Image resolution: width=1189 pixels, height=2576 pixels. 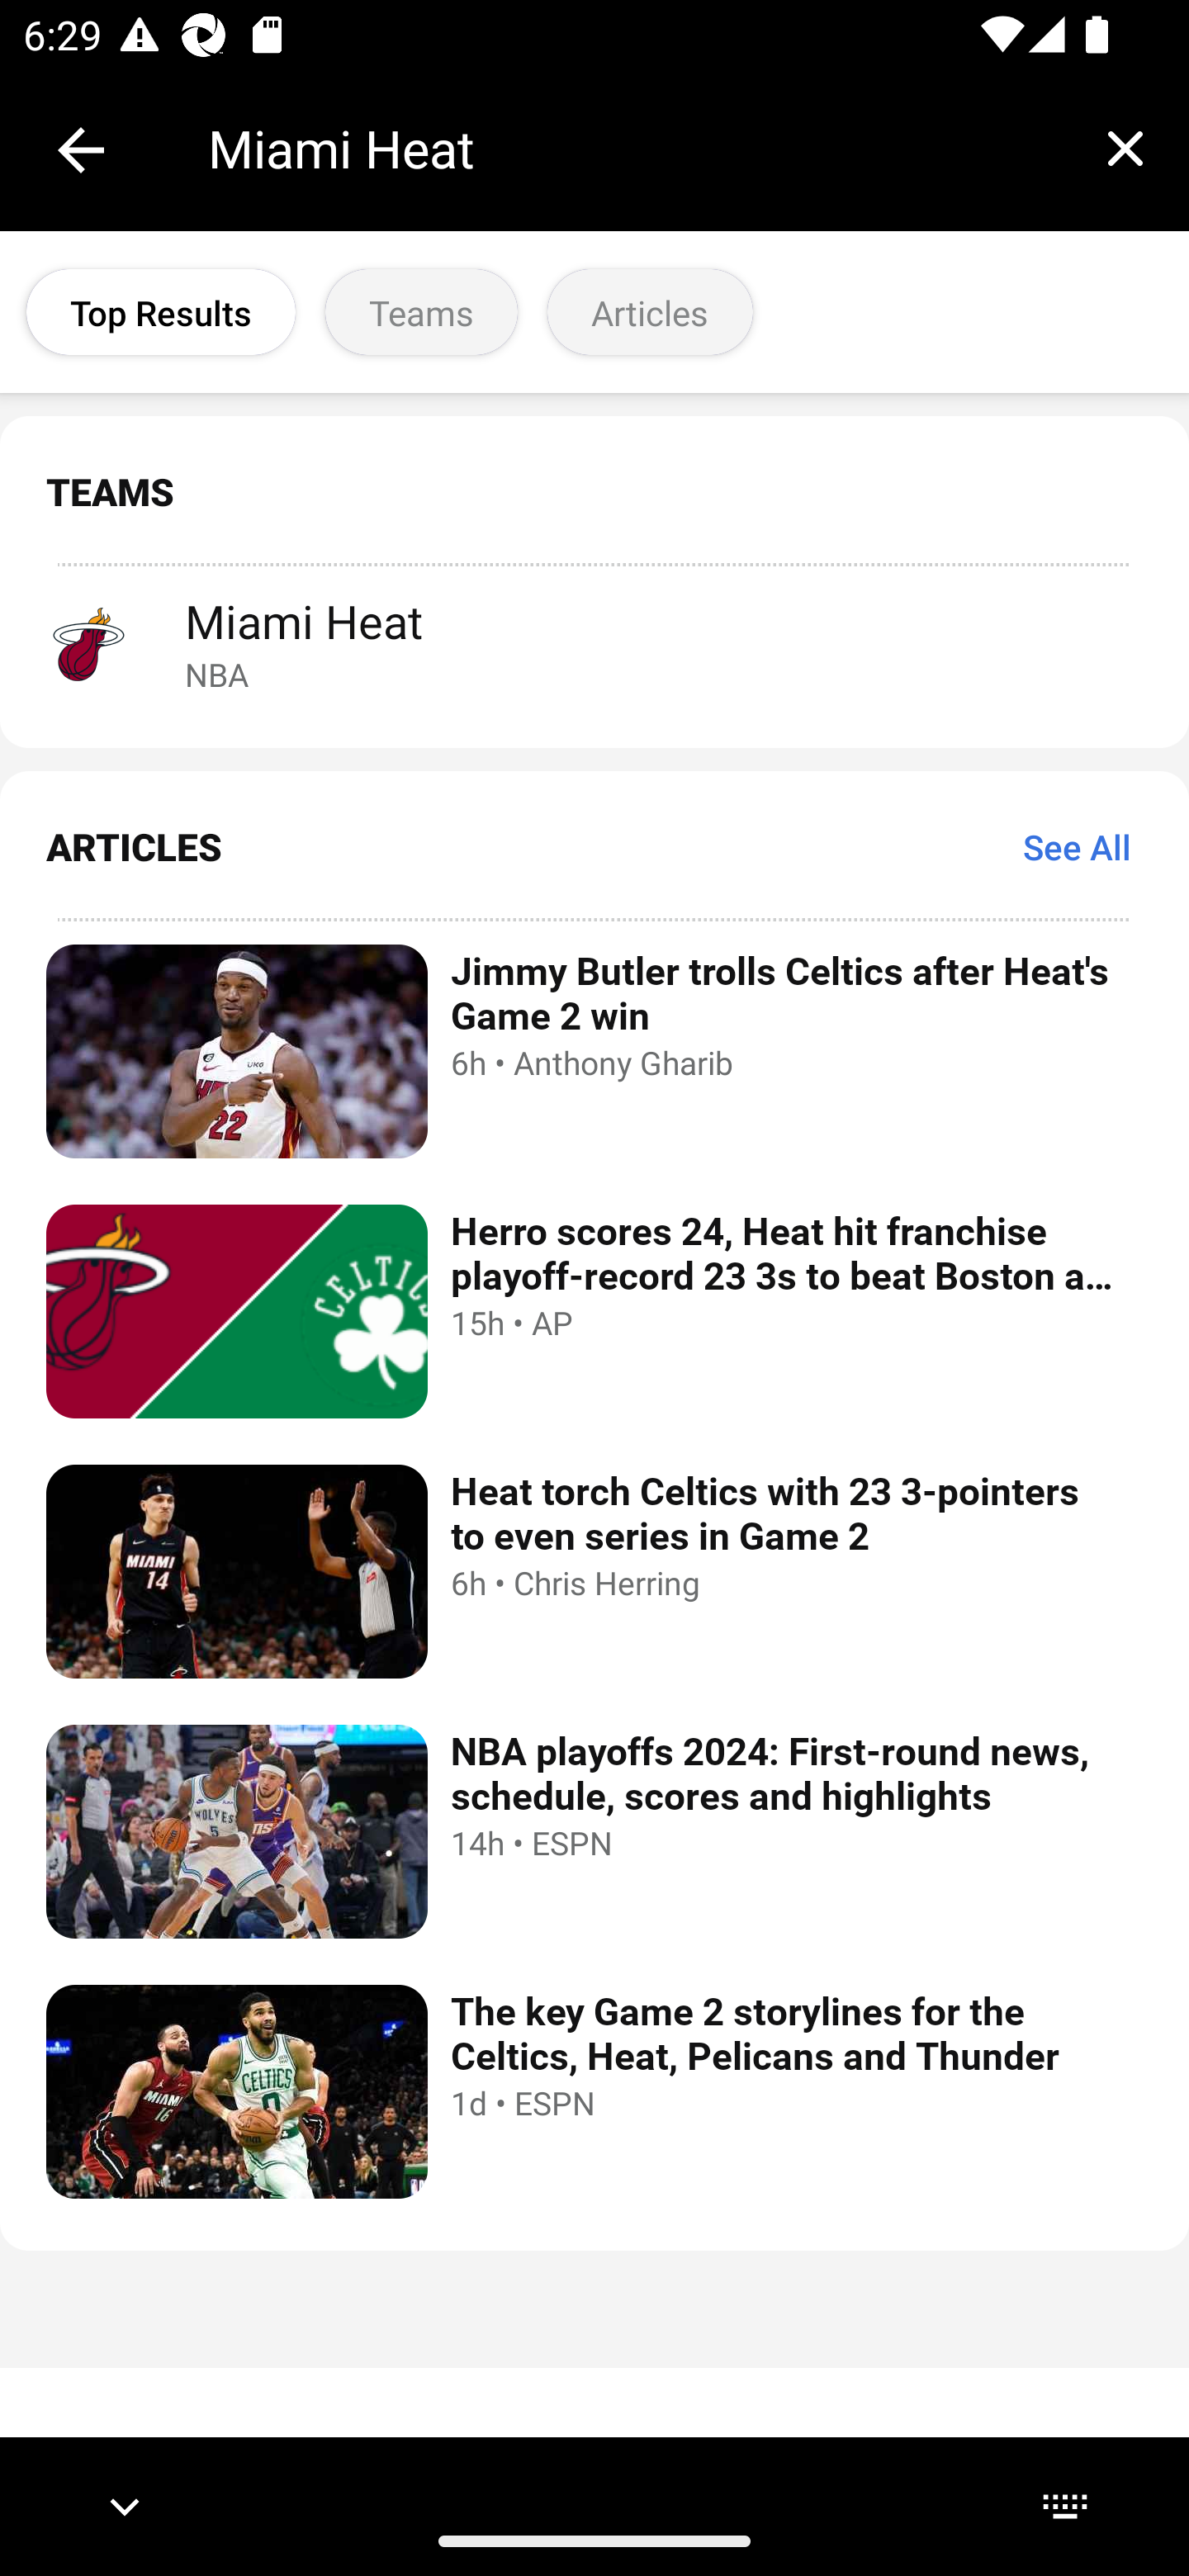 I want to click on Collapse, so click(x=81, y=150).